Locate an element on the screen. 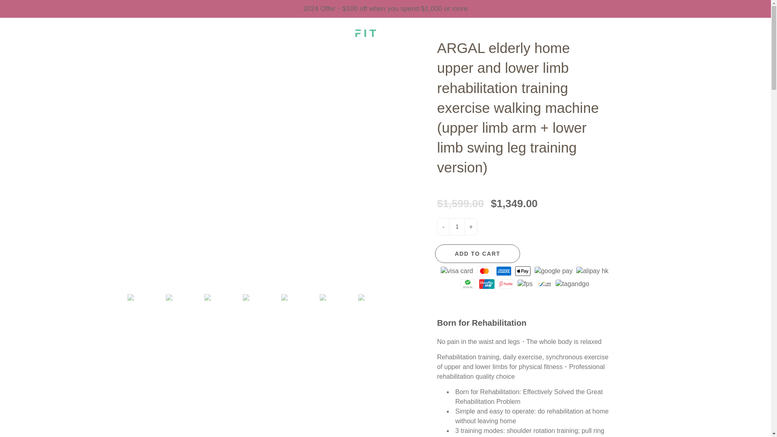  You have 0 items in your cart is located at coordinates (757, 32).